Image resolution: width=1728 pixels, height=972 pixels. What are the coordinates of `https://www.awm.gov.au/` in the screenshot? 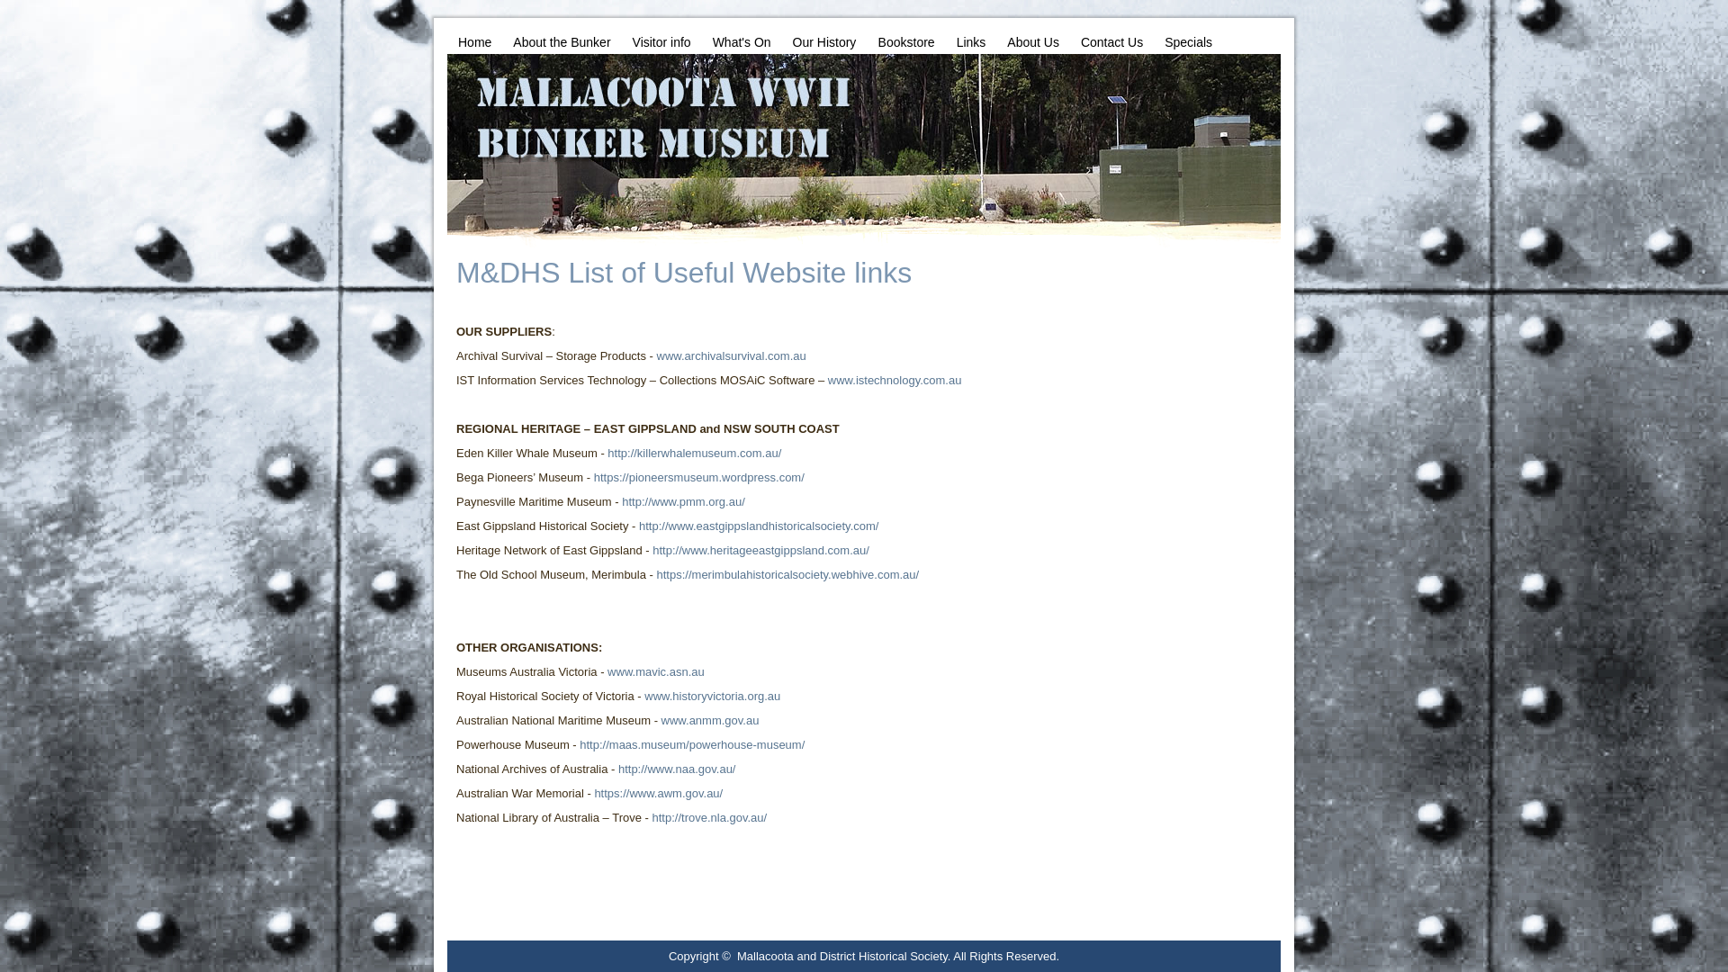 It's located at (659, 794).